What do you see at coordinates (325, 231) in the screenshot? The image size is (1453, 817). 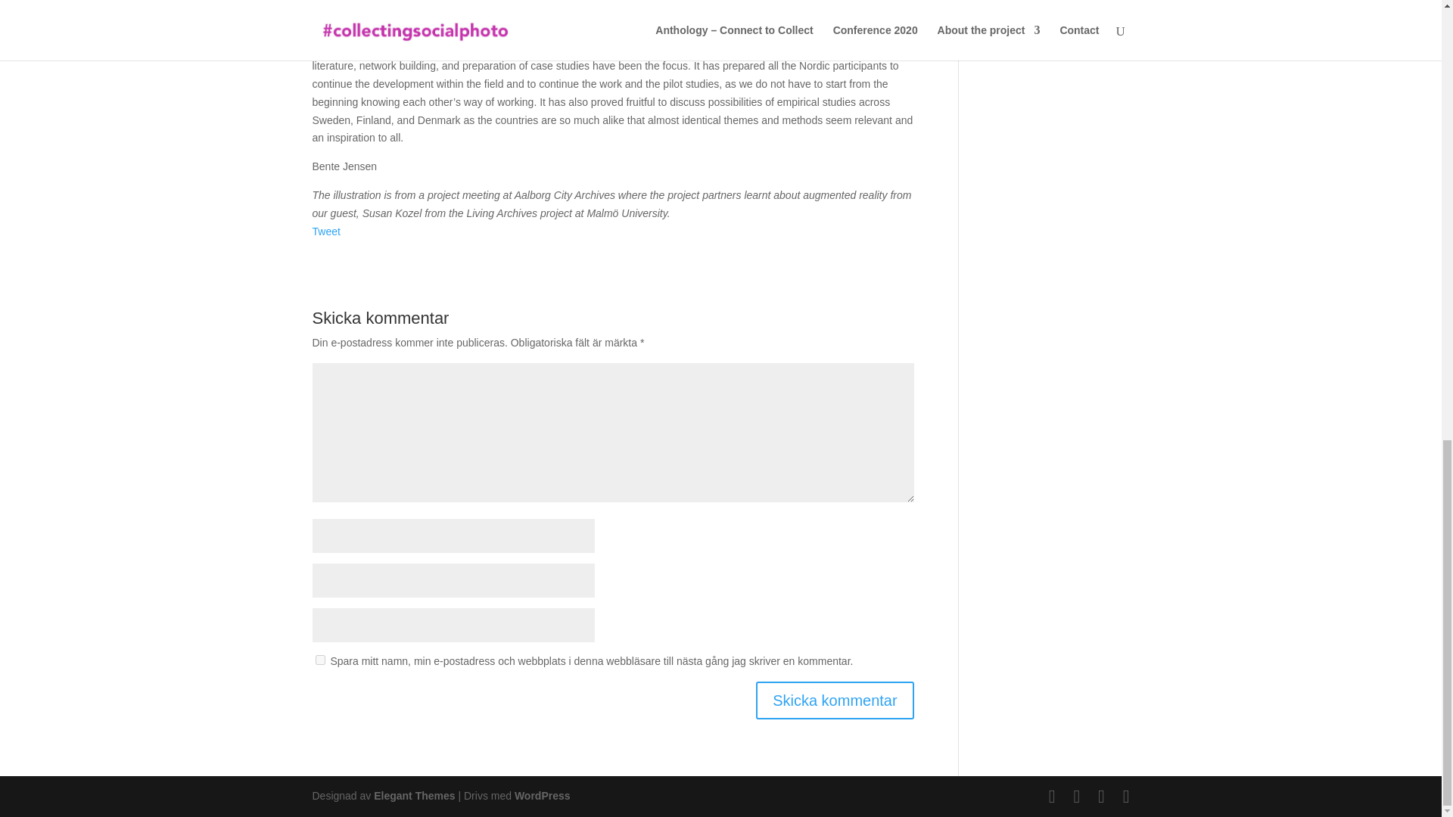 I see `Tweet` at bounding box center [325, 231].